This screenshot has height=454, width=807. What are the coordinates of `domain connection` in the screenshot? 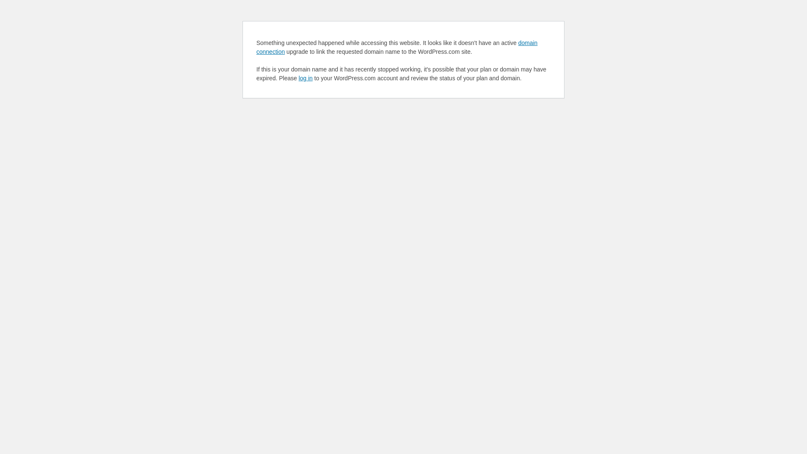 It's located at (397, 47).